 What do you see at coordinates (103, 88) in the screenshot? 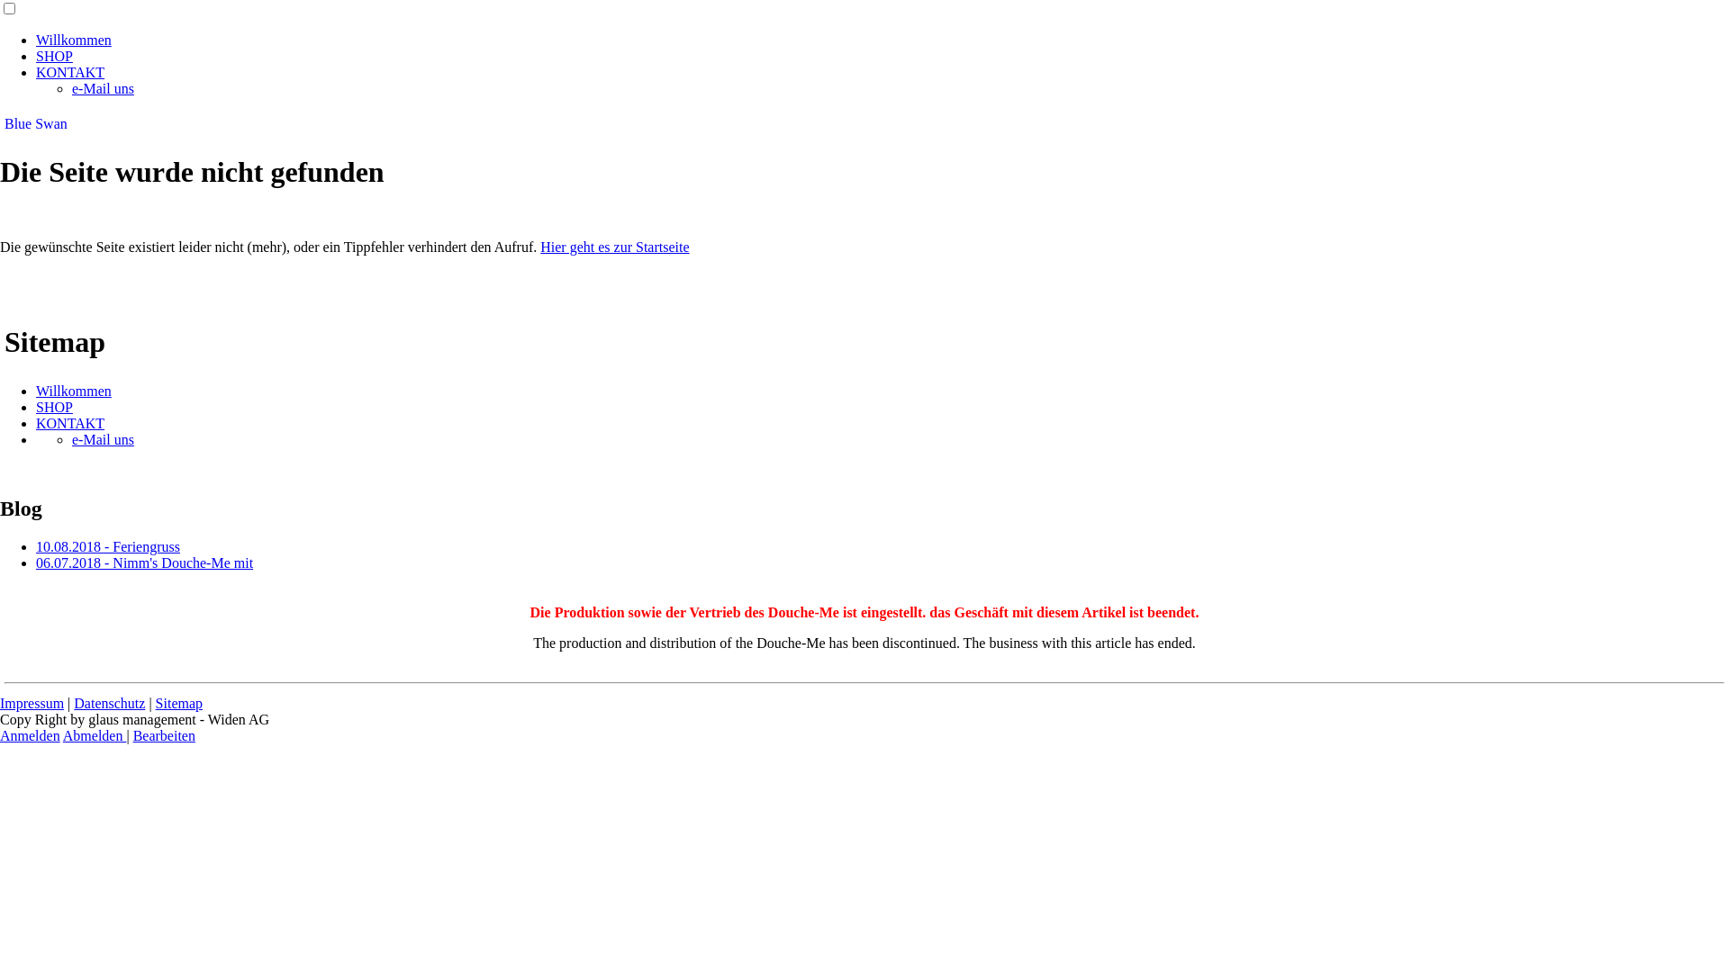
I see `e-Mail uns` at bounding box center [103, 88].